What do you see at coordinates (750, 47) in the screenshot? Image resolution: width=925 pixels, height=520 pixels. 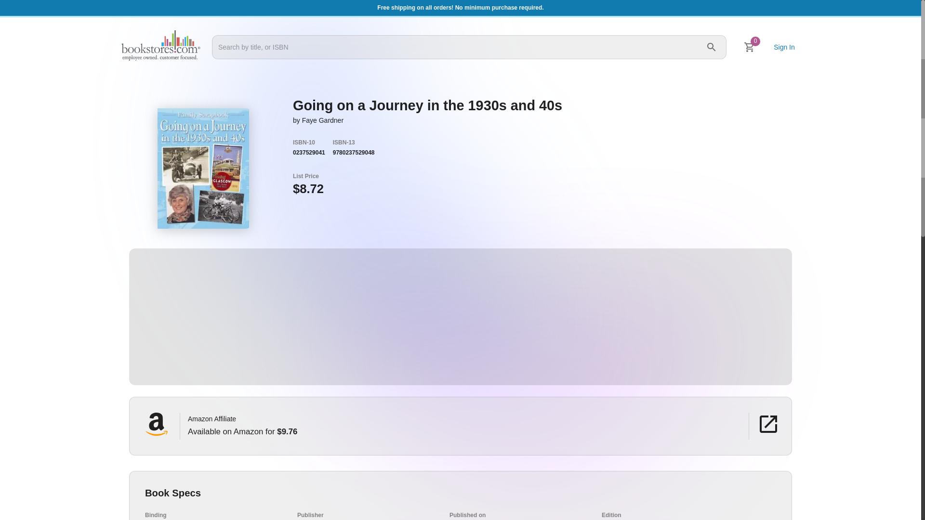 I see `0` at bounding box center [750, 47].